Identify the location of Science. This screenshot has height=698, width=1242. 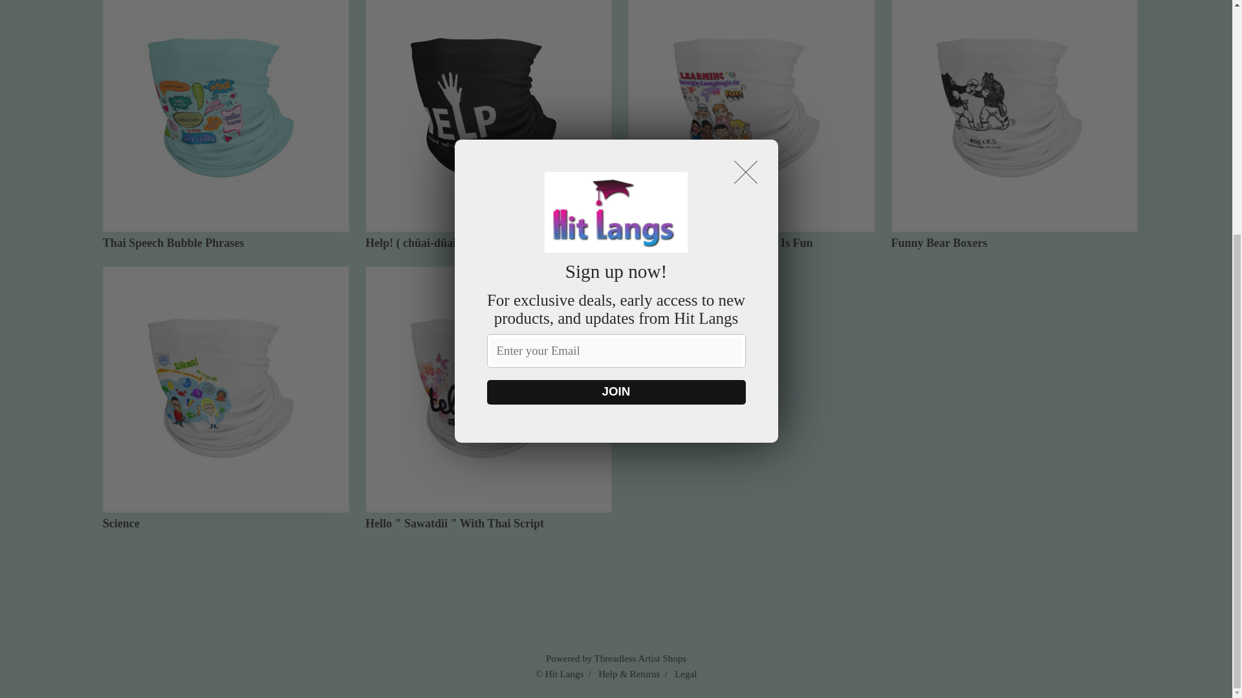
(226, 398).